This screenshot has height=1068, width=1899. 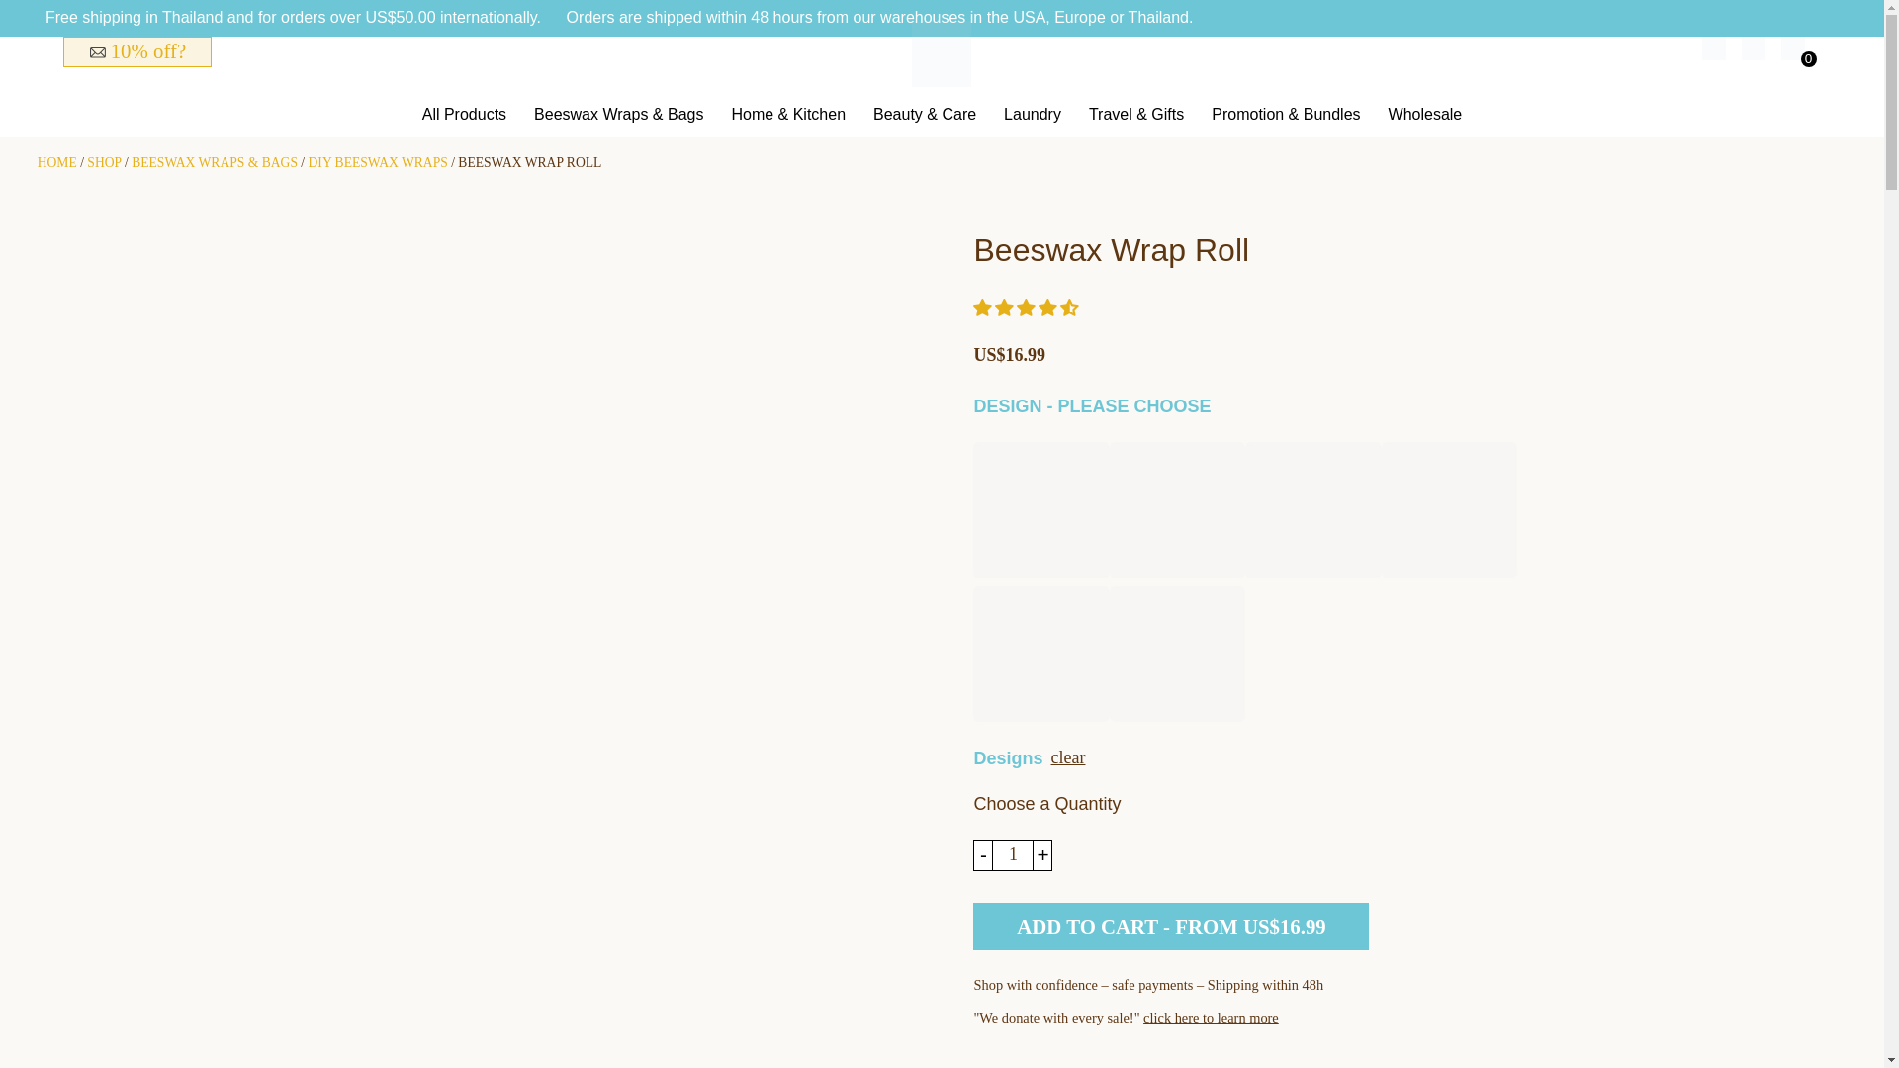 What do you see at coordinates (1177, 658) in the screenshot?
I see `Christmas trees` at bounding box center [1177, 658].